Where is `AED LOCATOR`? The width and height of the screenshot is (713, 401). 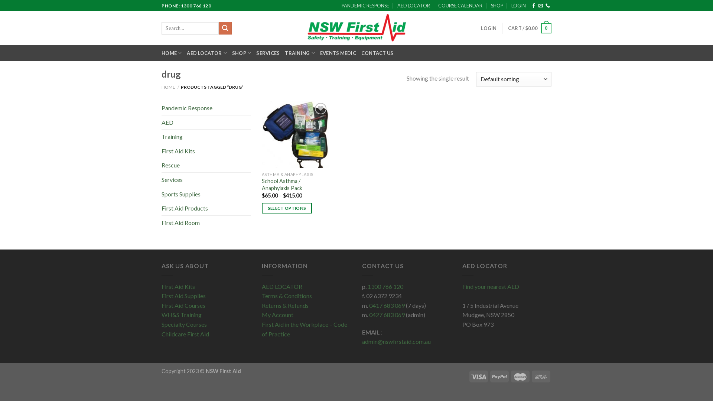 AED LOCATOR is located at coordinates (206, 53).